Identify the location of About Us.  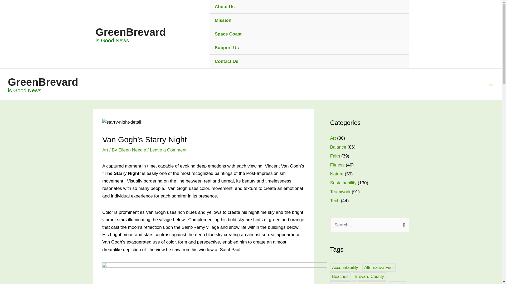
(309, 7).